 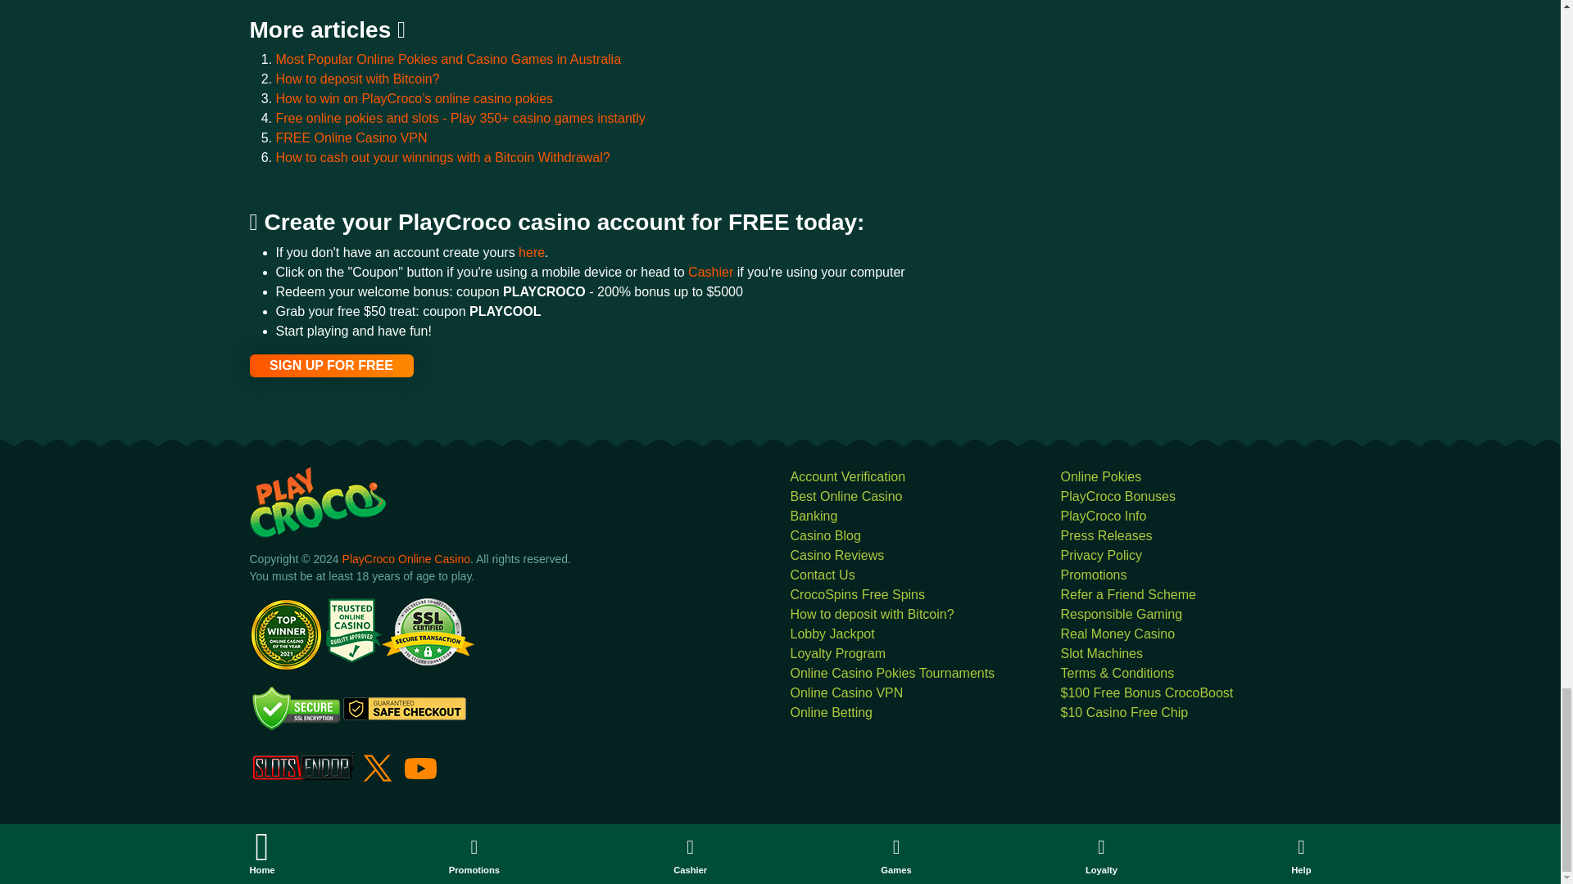 What do you see at coordinates (531, 252) in the screenshot?
I see `here` at bounding box center [531, 252].